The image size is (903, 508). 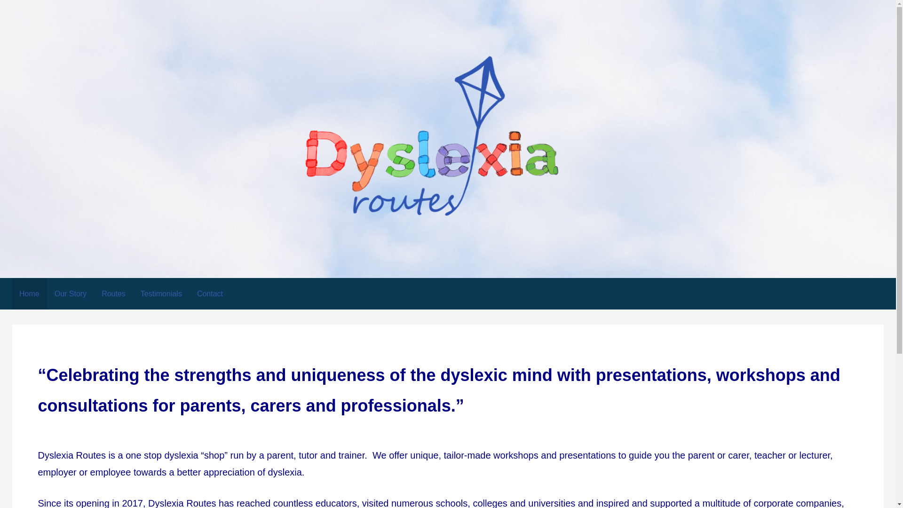 I want to click on Home, so click(x=29, y=294).